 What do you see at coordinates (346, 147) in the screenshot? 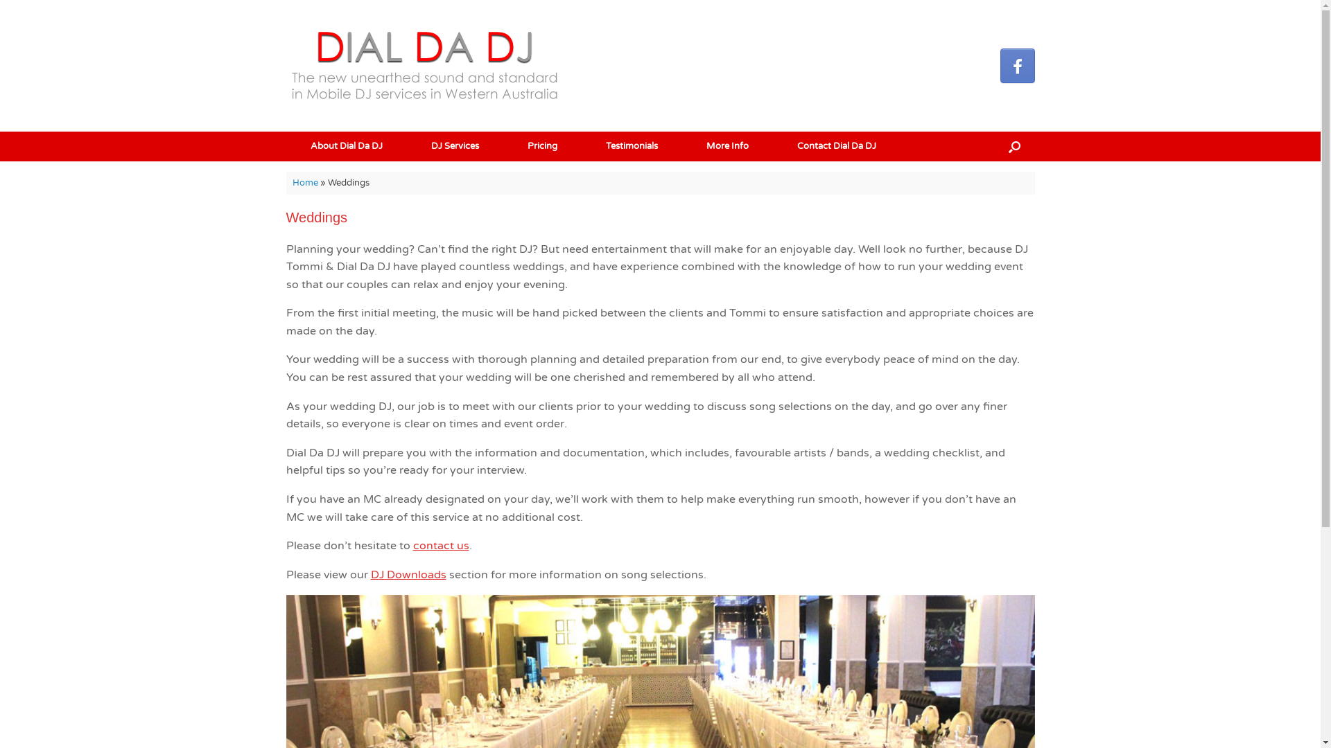
I see `About Dial Da DJ` at bounding box center [346, 147].